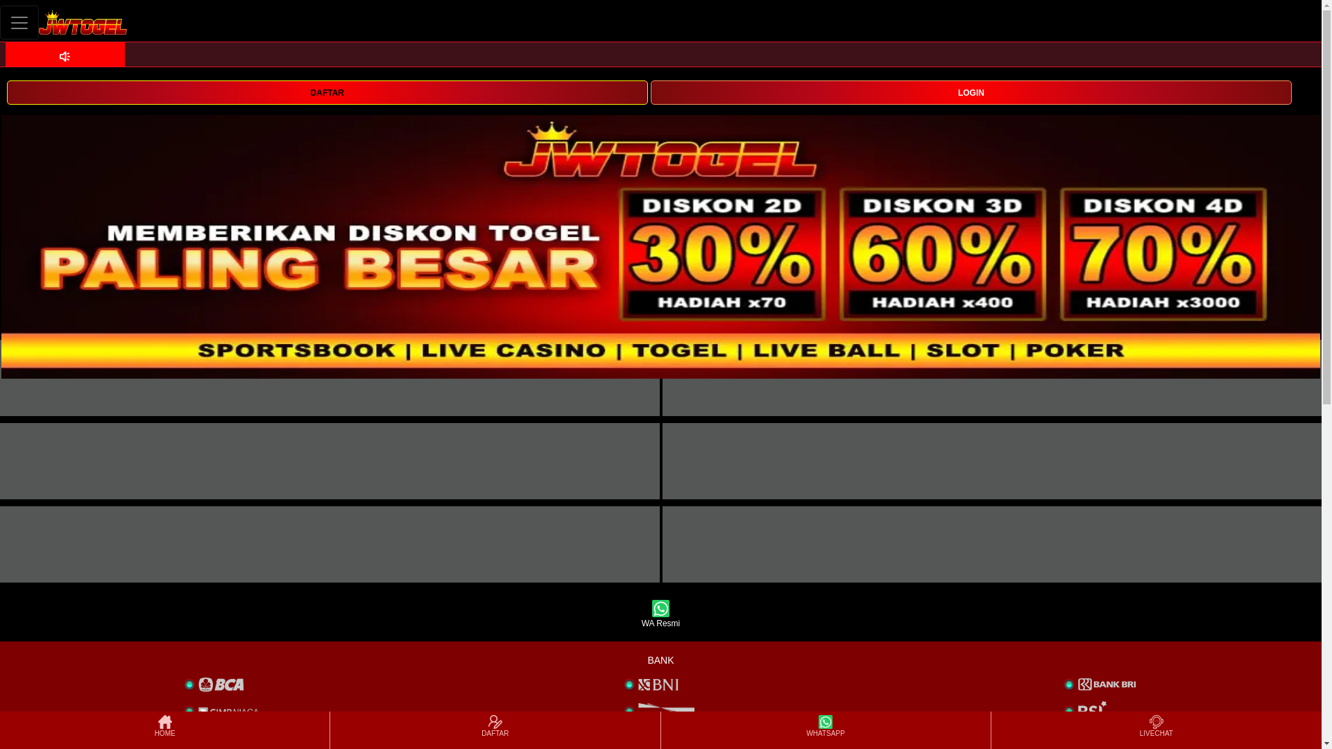 This screenshot has width=1332, height=749. What do you see at coordinates (971, 92) in the screenshot?
I see `LOGIN` at bounding box center [971, 92].